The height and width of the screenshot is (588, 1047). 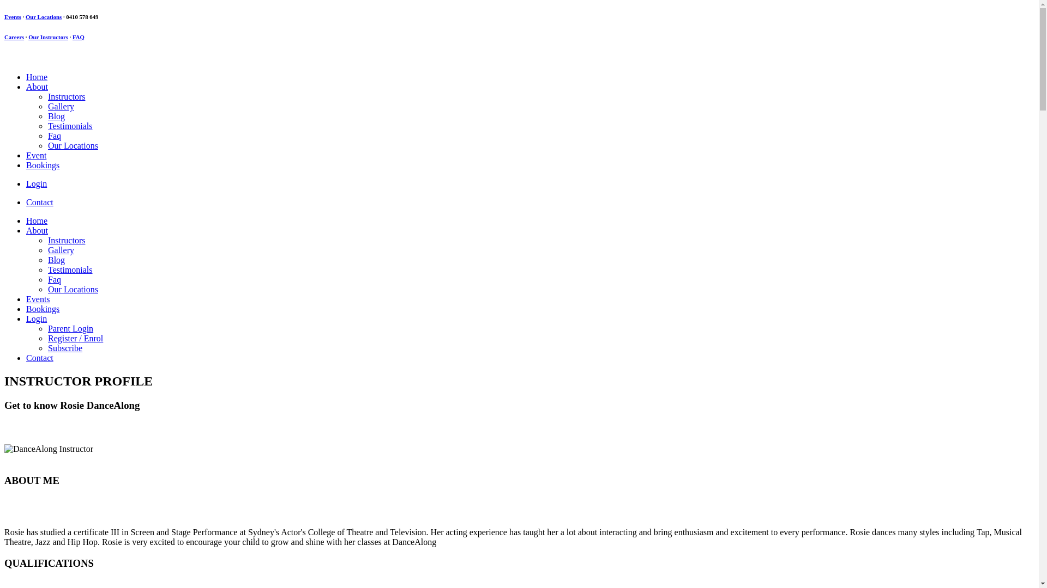 What do you see at coordinates (38, 299) in the screenshot?
I see `Events` at bounding box center [38, 299].